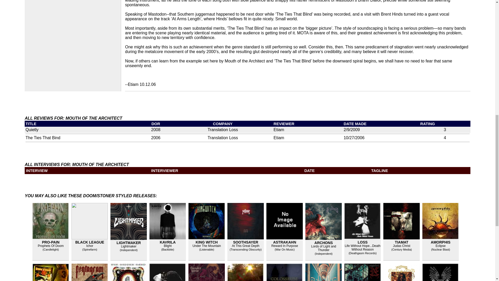 This screenshot has height=281, width=499. Describe the element at coordinates (207, 246) in the screenshot. I see `Under The Mountain` at that location.